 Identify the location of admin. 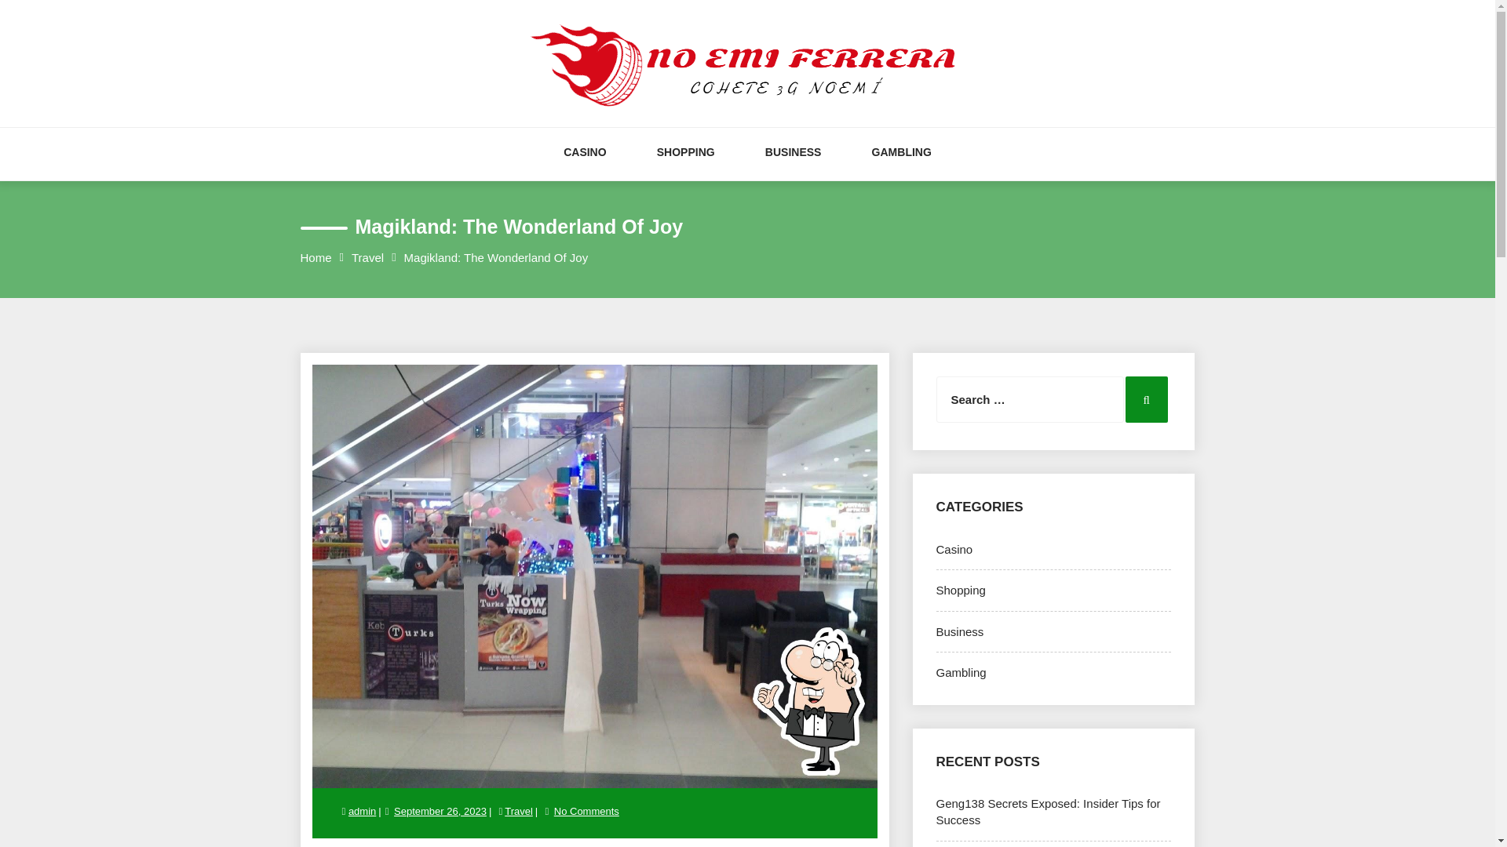
(363, 811).